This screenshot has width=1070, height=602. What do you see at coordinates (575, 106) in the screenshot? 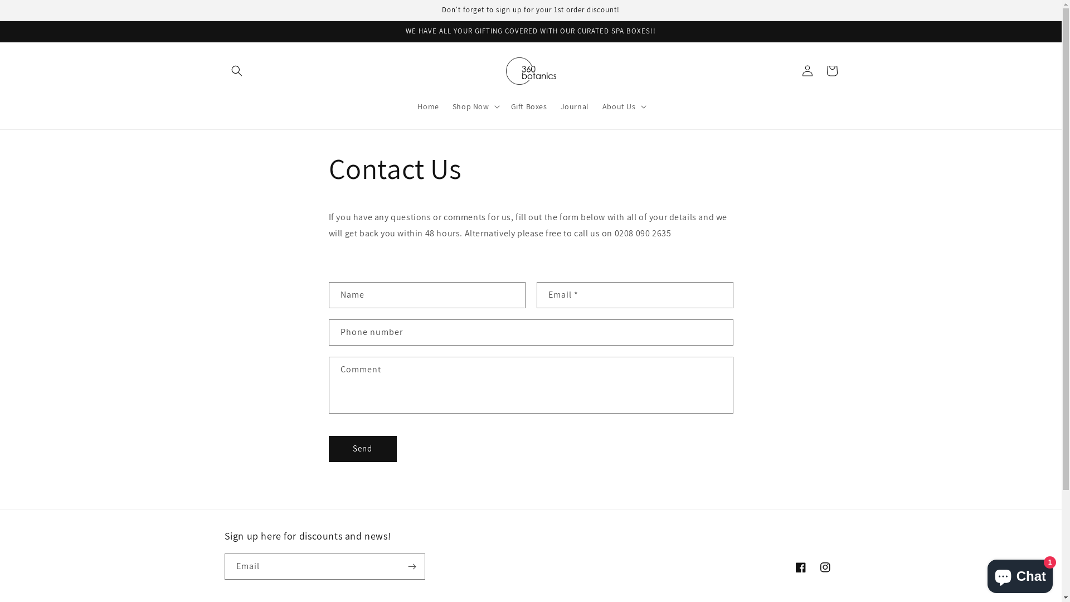
I see `Journal` at bounding box center [575, 106].